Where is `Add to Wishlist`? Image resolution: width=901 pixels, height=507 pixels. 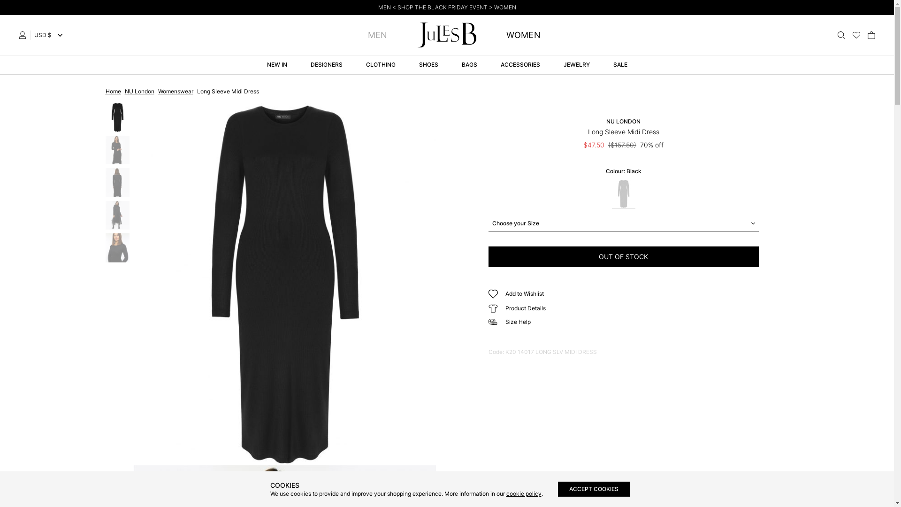
Add to Wishlist is located at coordinates (516, 294).